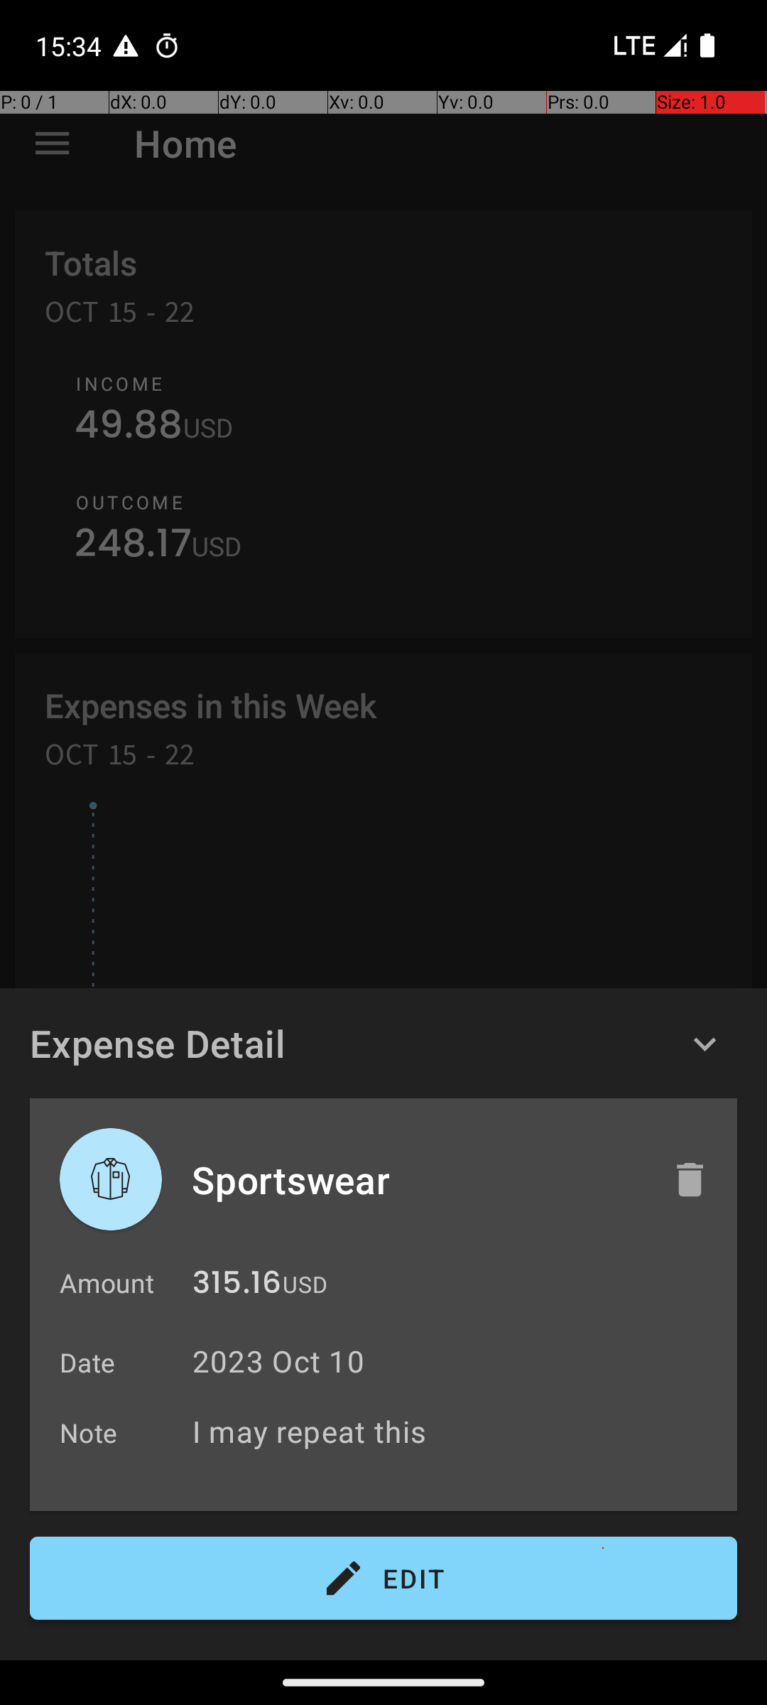 This screenshot has width=767, height=1705. Describe the element at coordinates (107, 1283) in the screenshot. I see `Amount` at that location.